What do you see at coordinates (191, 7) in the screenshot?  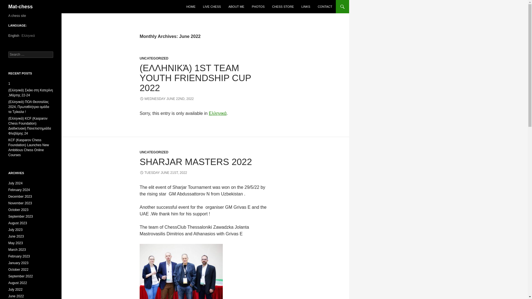 I see `HOME` at bounding box center [191, 7].